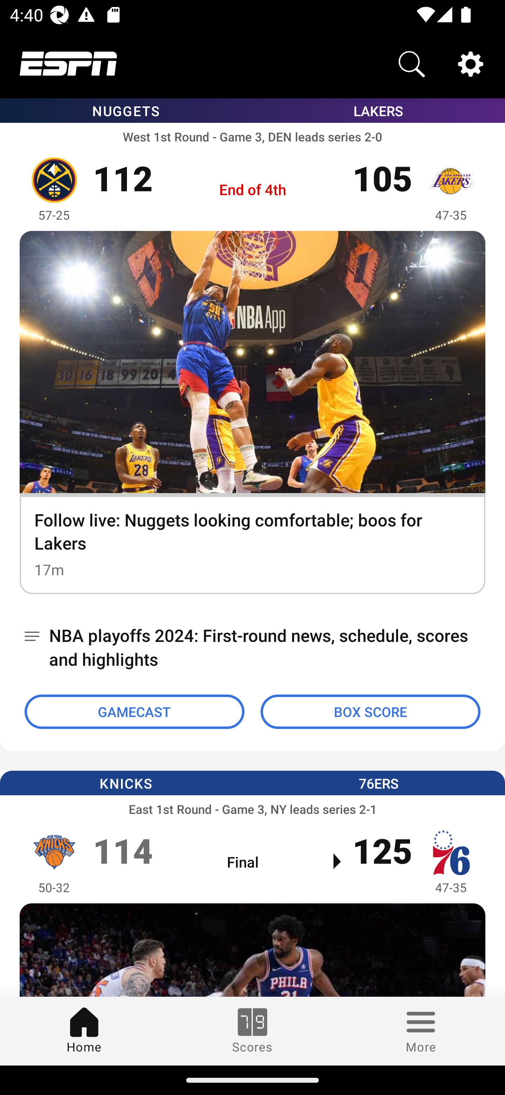 The width and height of the screenshot is (505, 1095). What do you see at coordinates (134, 712) in the screenshot?
I see `GAMECAST` at bounding box center [134, 712].